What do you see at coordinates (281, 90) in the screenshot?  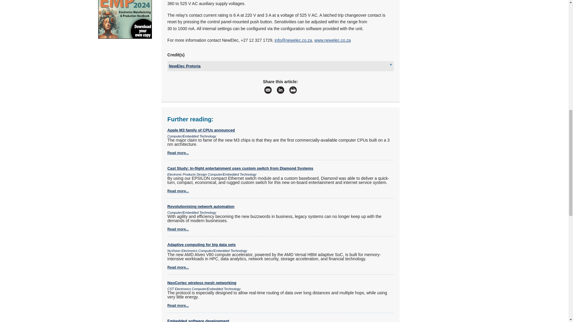 I see `Share via LinkedIn` at bounding box center [281, 90].